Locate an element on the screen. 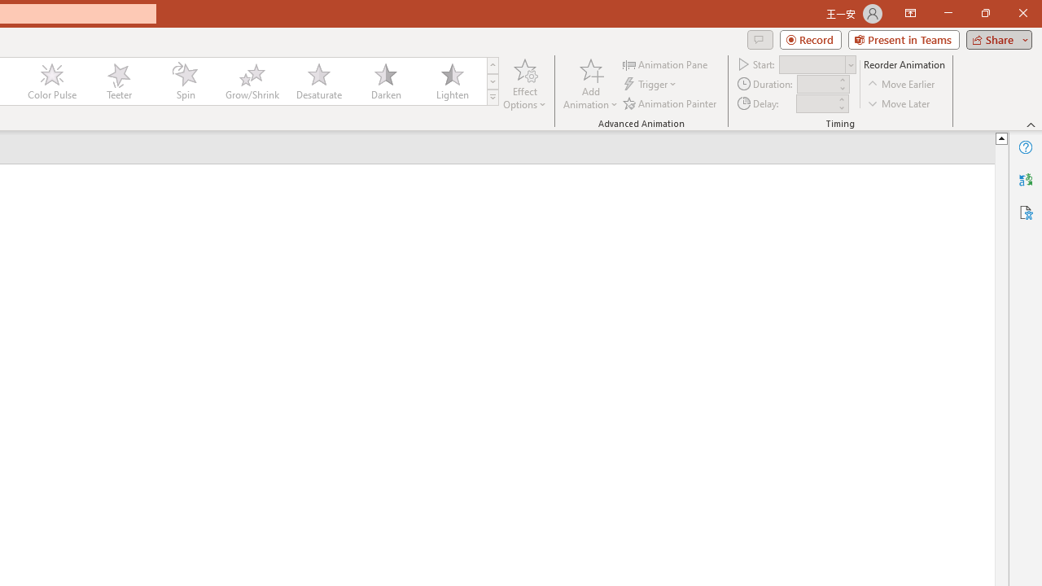 Image resolution: width=1042 pixels, height=586 pixels. Move Earlier is located at coordinates (902, 85).